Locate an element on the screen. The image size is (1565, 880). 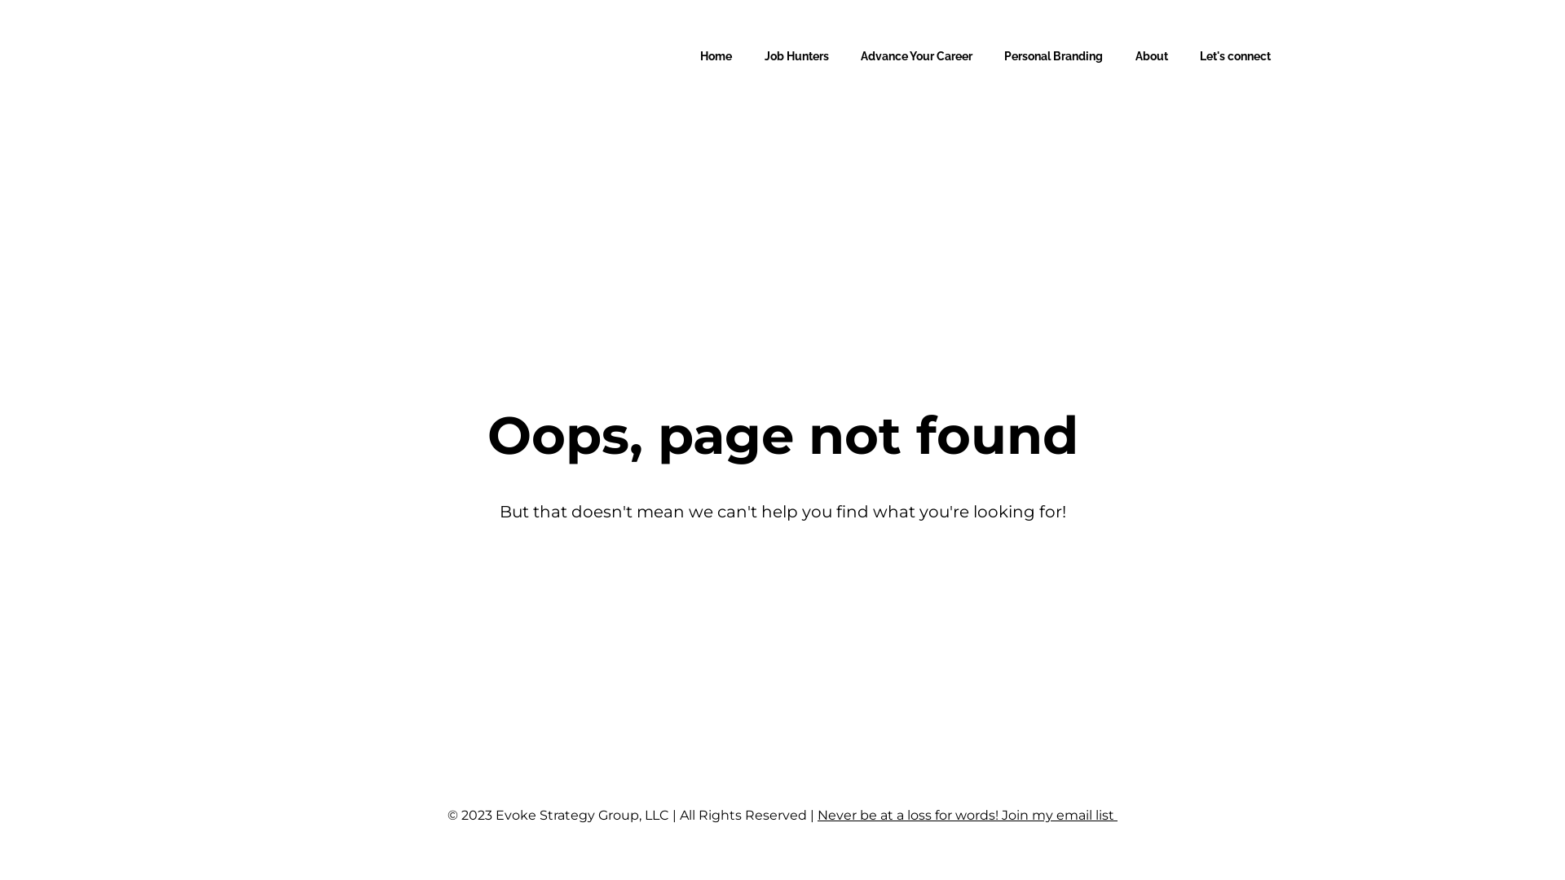
Advance Your Career is located at coordinates (916, 55).